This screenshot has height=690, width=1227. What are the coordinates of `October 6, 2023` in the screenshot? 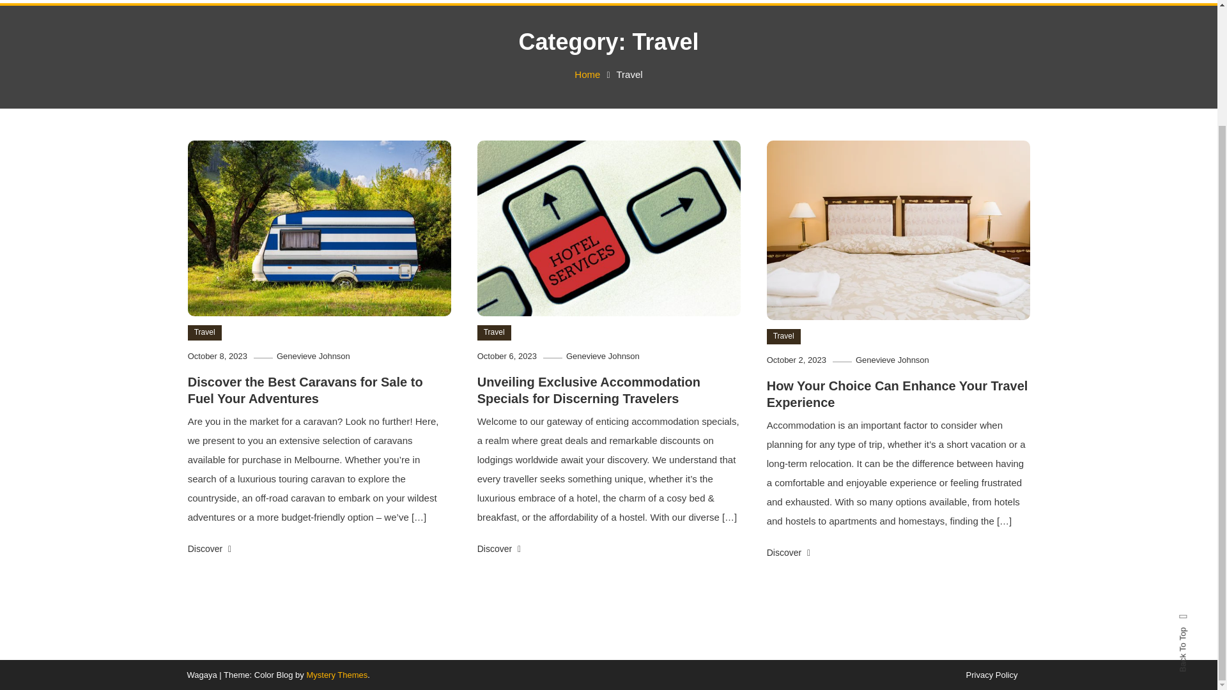 It's located at (507, 355).